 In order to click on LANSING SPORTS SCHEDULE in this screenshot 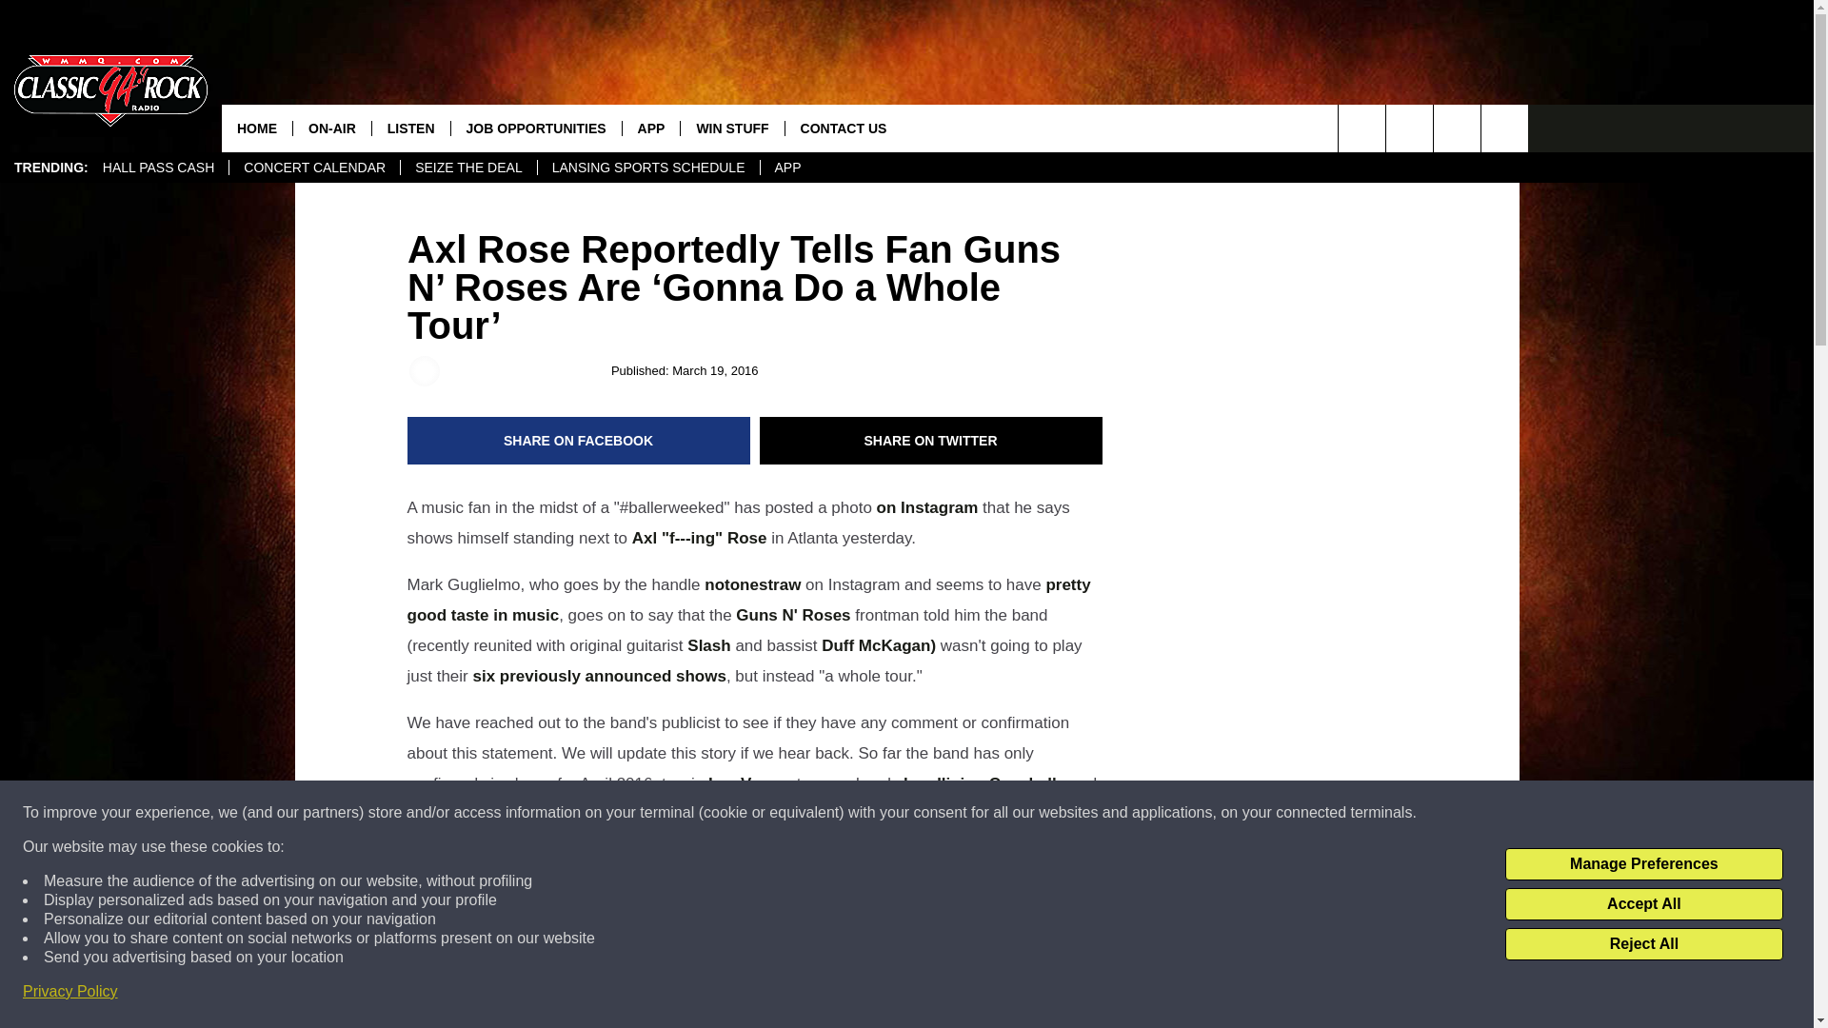, I will do `click(648, 168)`.